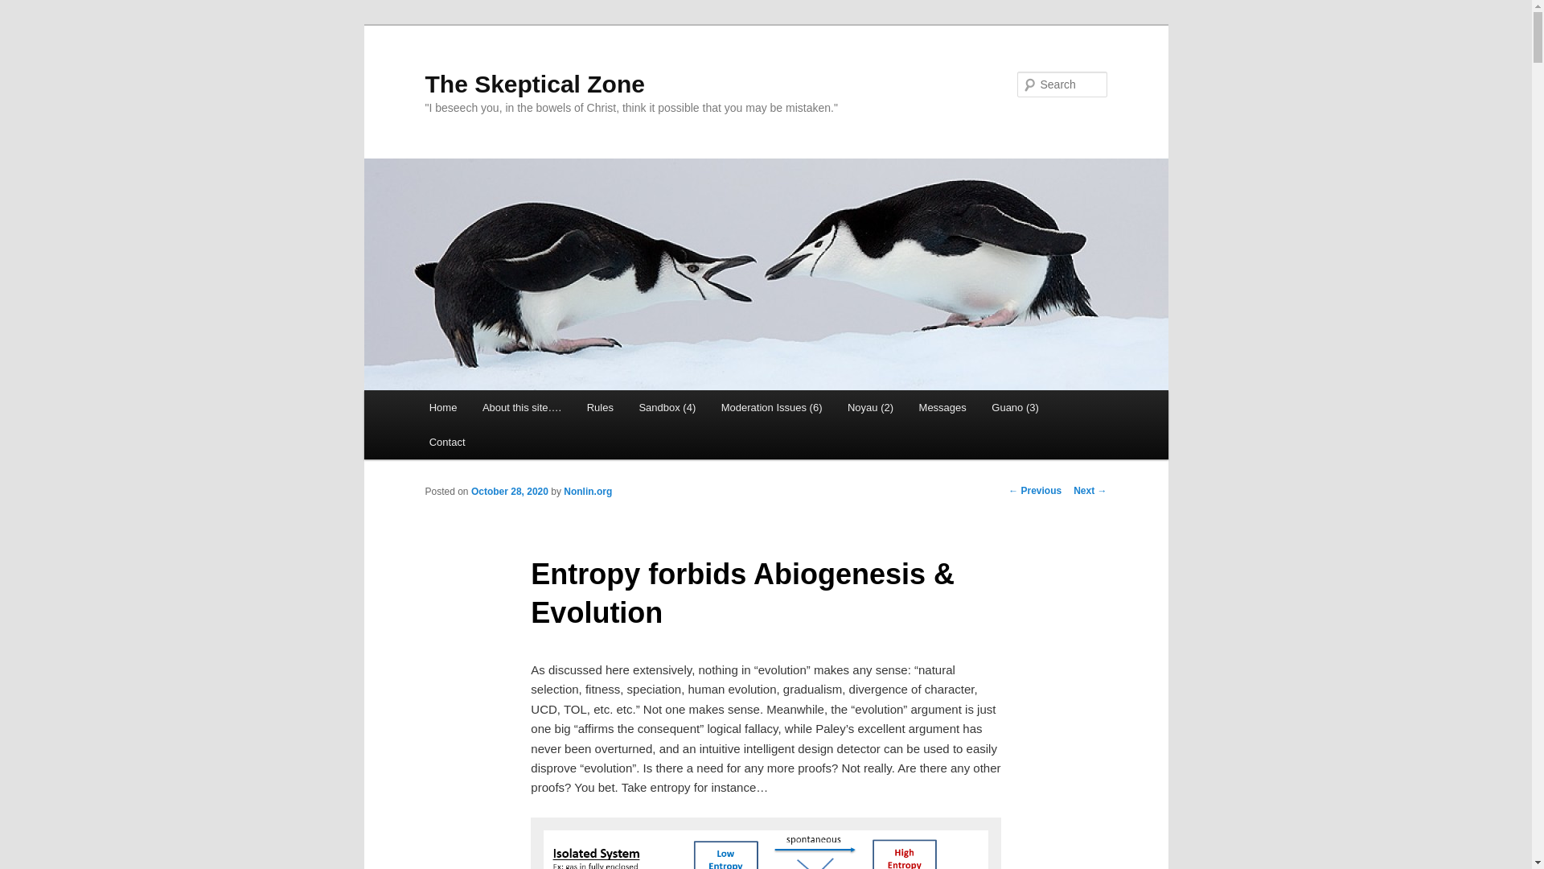 This screenshot has width=1544, height=869. Describe the element at coordinates (26, 9) in the screenshot. I see `Search` at that location.